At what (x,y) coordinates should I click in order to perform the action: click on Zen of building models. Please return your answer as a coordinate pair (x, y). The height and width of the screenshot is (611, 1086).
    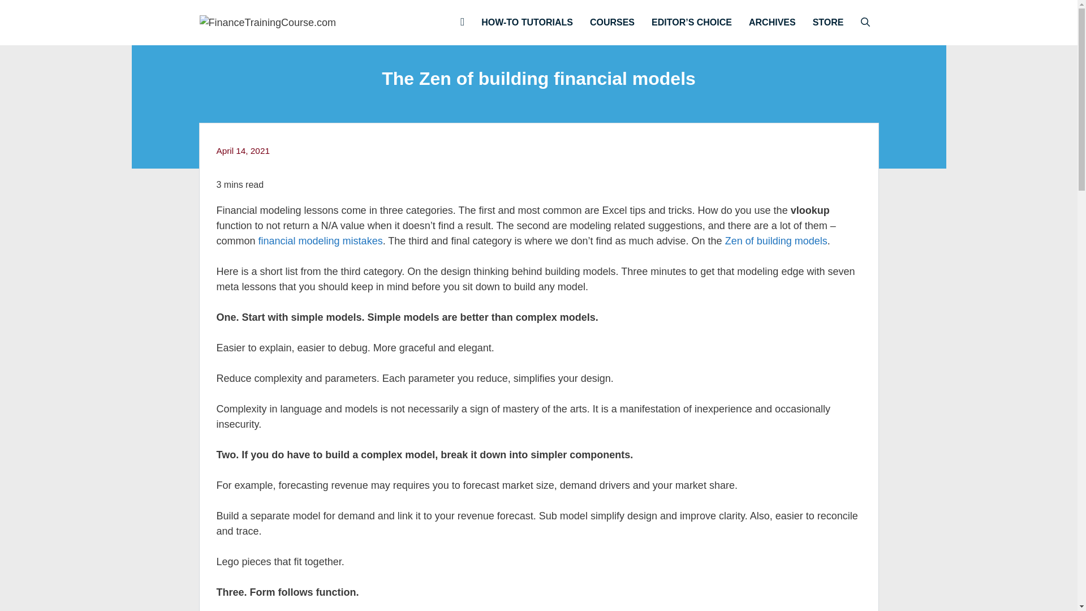
    Looking at the image, I should click on (776, 241).